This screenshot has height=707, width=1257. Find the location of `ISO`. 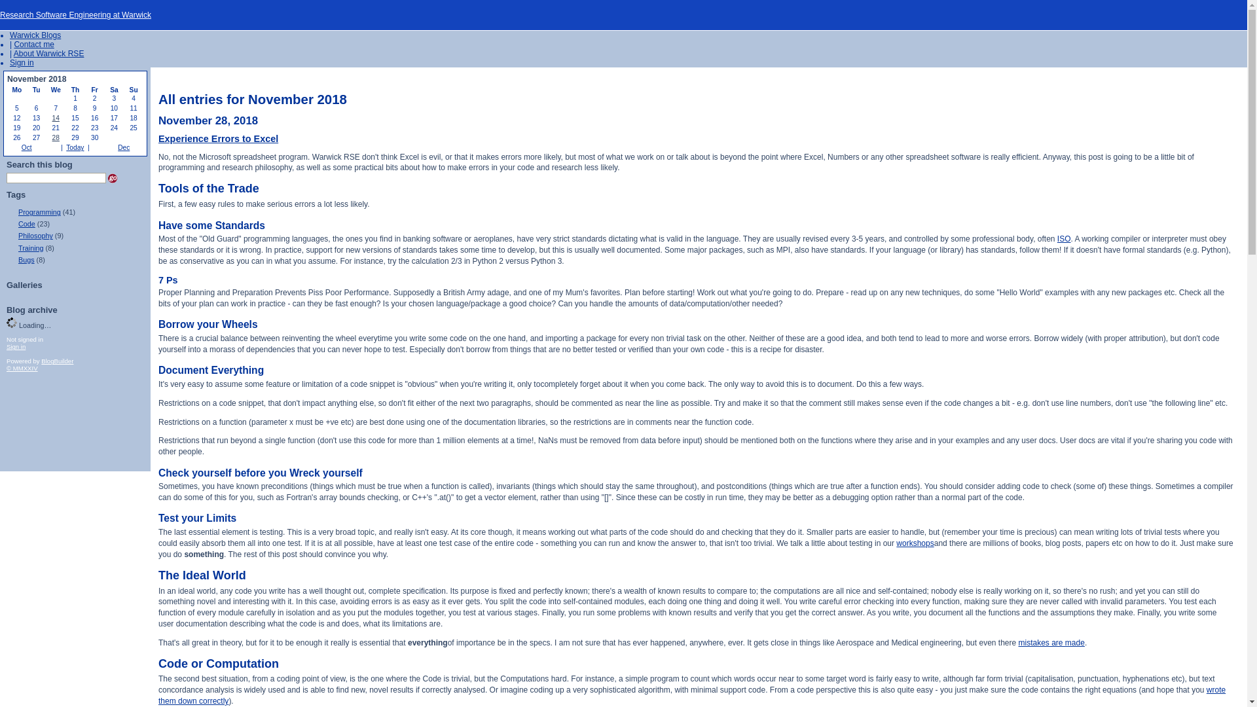

ISO is located at coordinates (1063, 238).